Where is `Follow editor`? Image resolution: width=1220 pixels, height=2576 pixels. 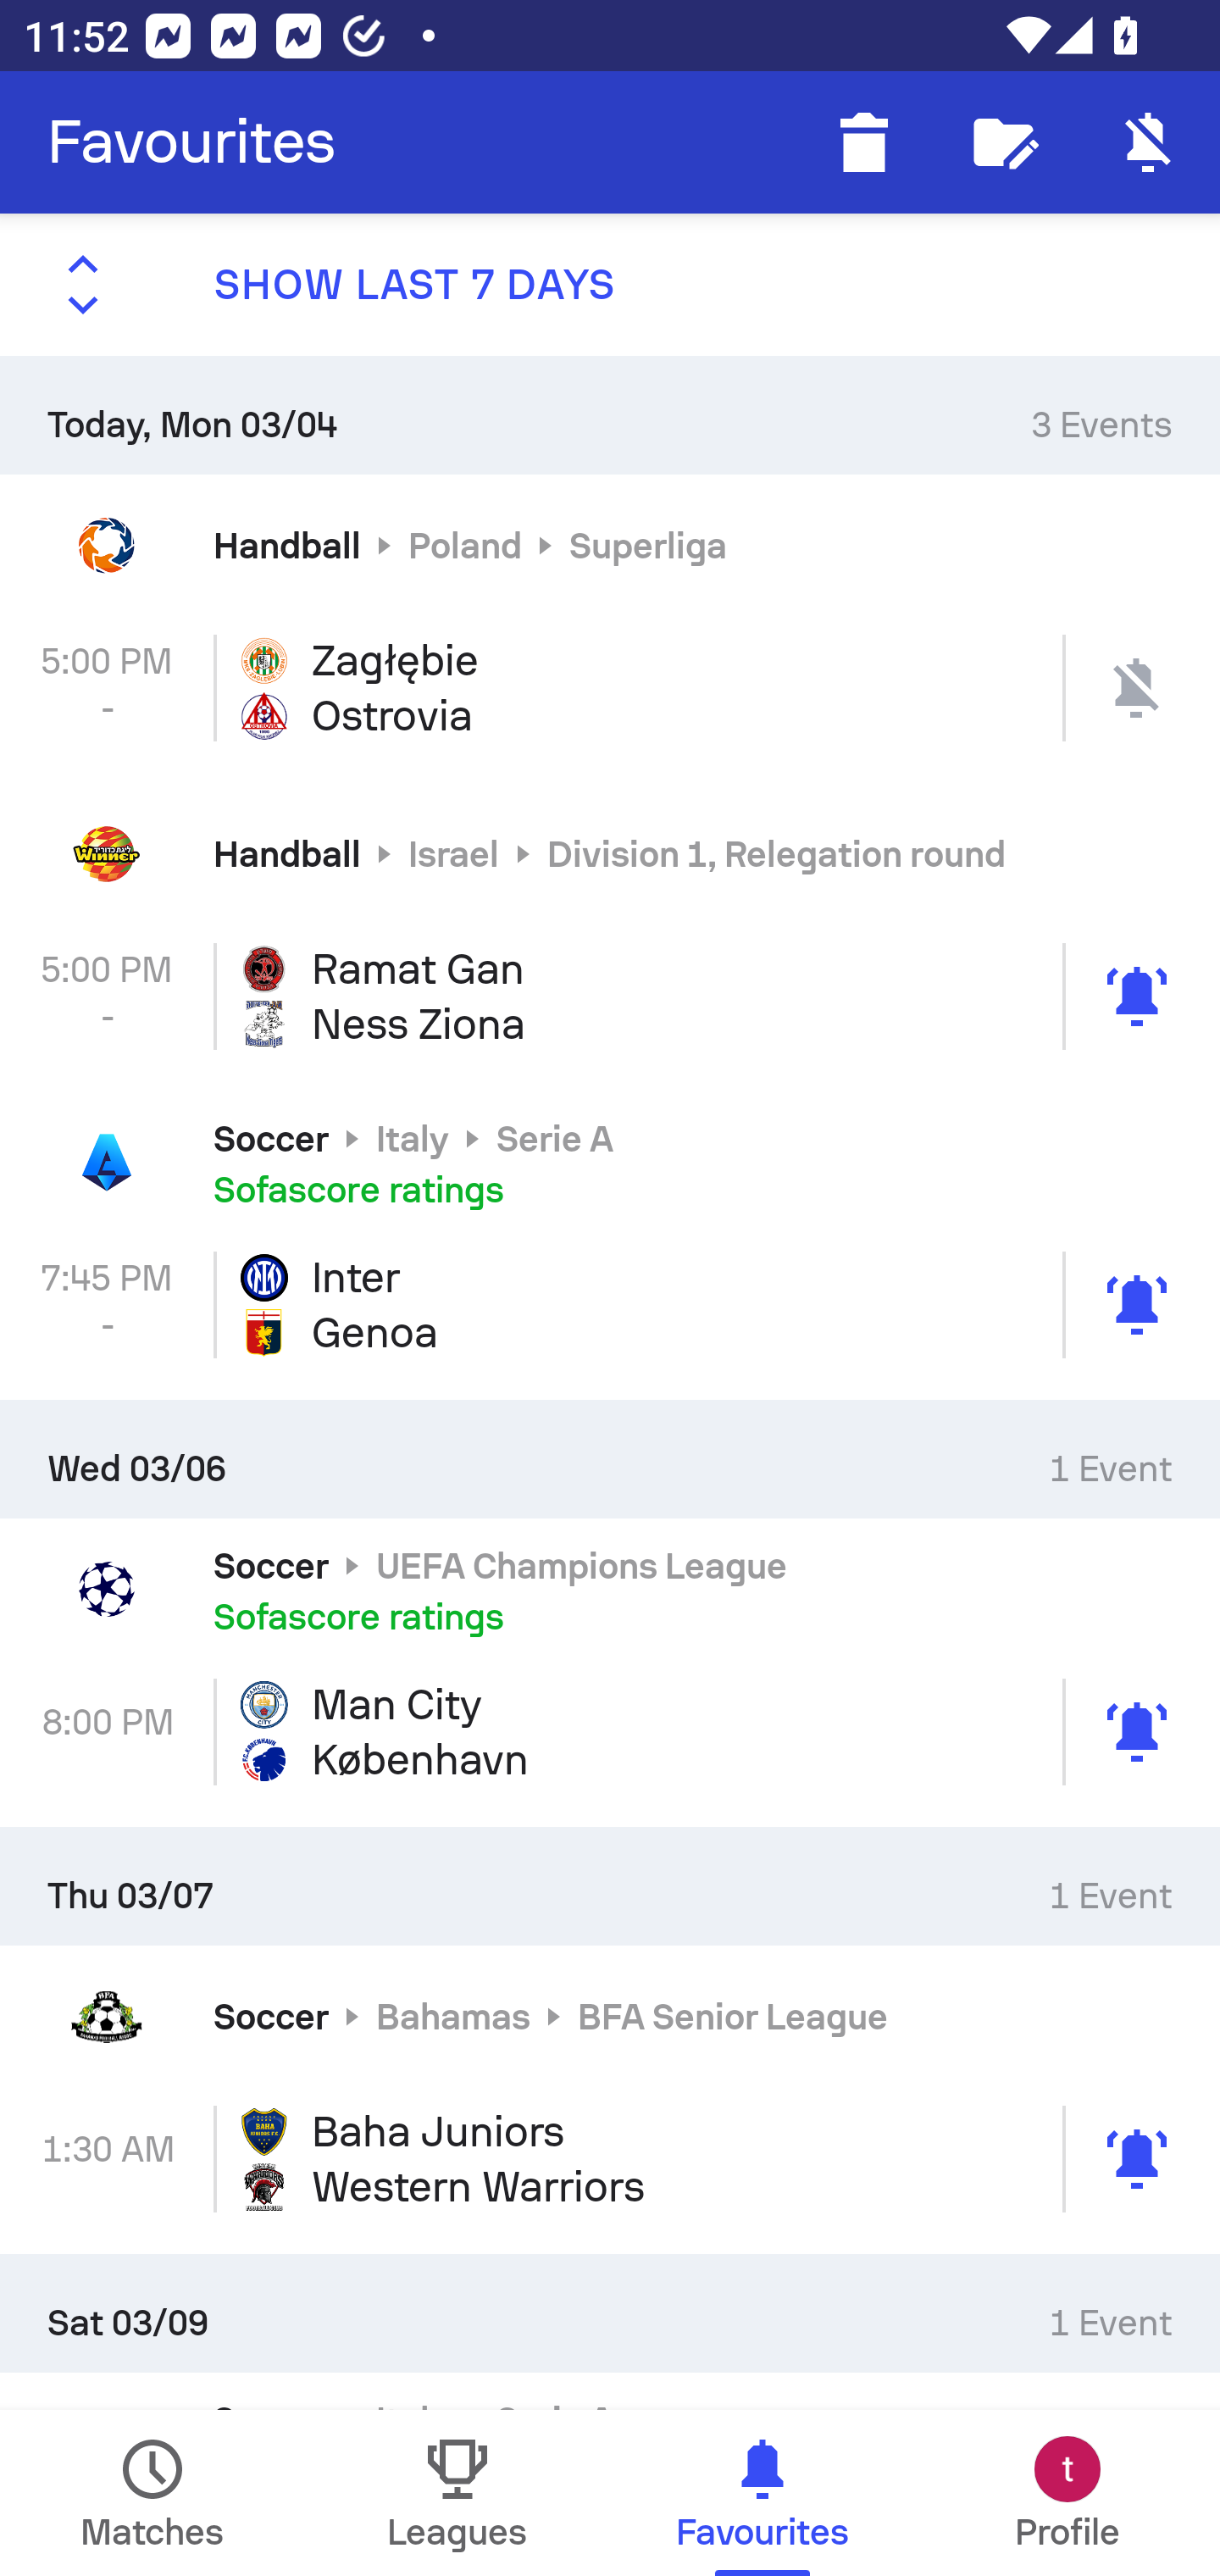
Follow editor is located at coordinates (1006, 142).